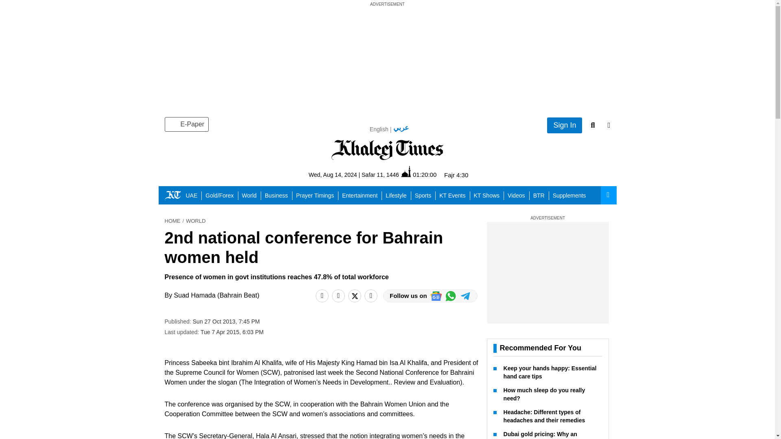 The image size is (781, 439). I want to click on Sign In, so click(565, 125).